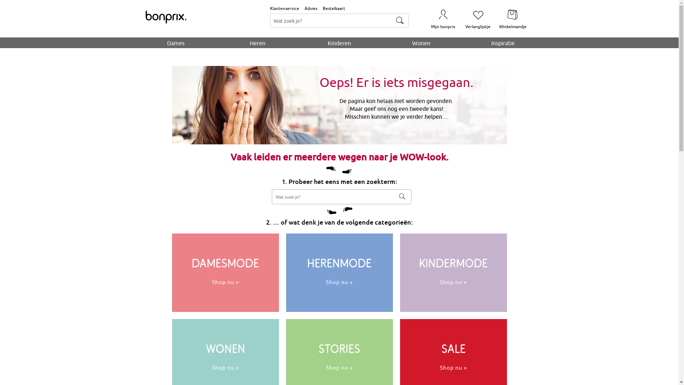 The width and height of the screenshot is (684, 385). Describe the element at coordinates (176, 43) in the screenshot. I see `Dames` at that location.